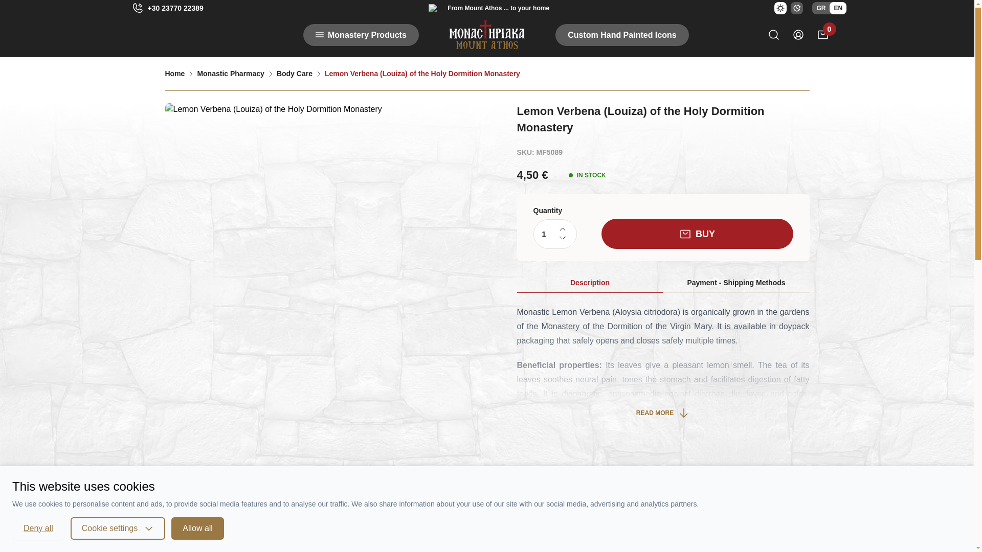 This screenshot has height=552, width=982. What do you see at coordinates (622, 34) in the screenshot?
I see `Custom Hand Painted Icons` at bounding box center [622, 34].